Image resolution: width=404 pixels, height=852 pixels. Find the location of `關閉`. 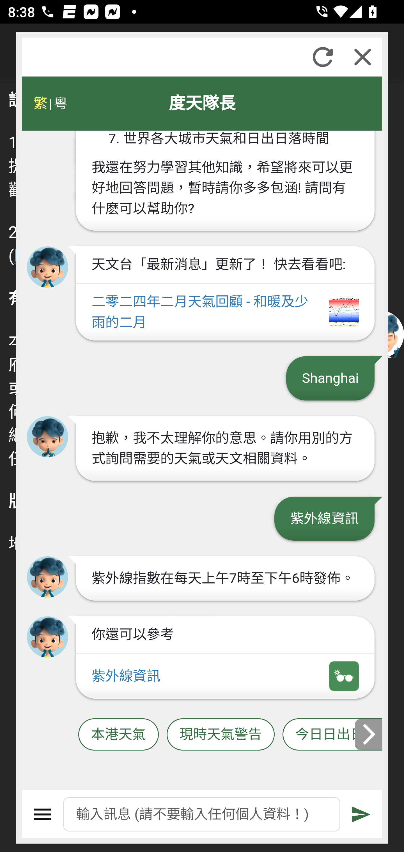

關閉 is located at coordinates (362, 57).